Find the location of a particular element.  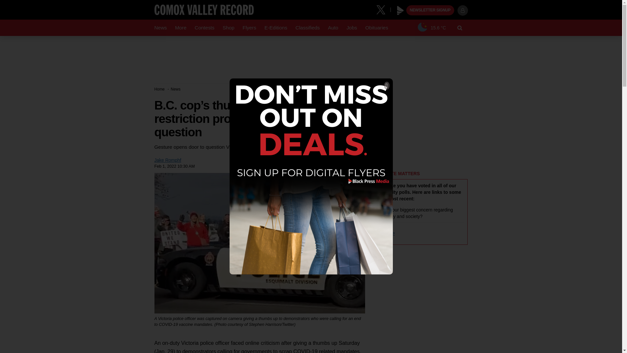

NEWSLETTER SIGNUP is located at coordinates (430, 10).